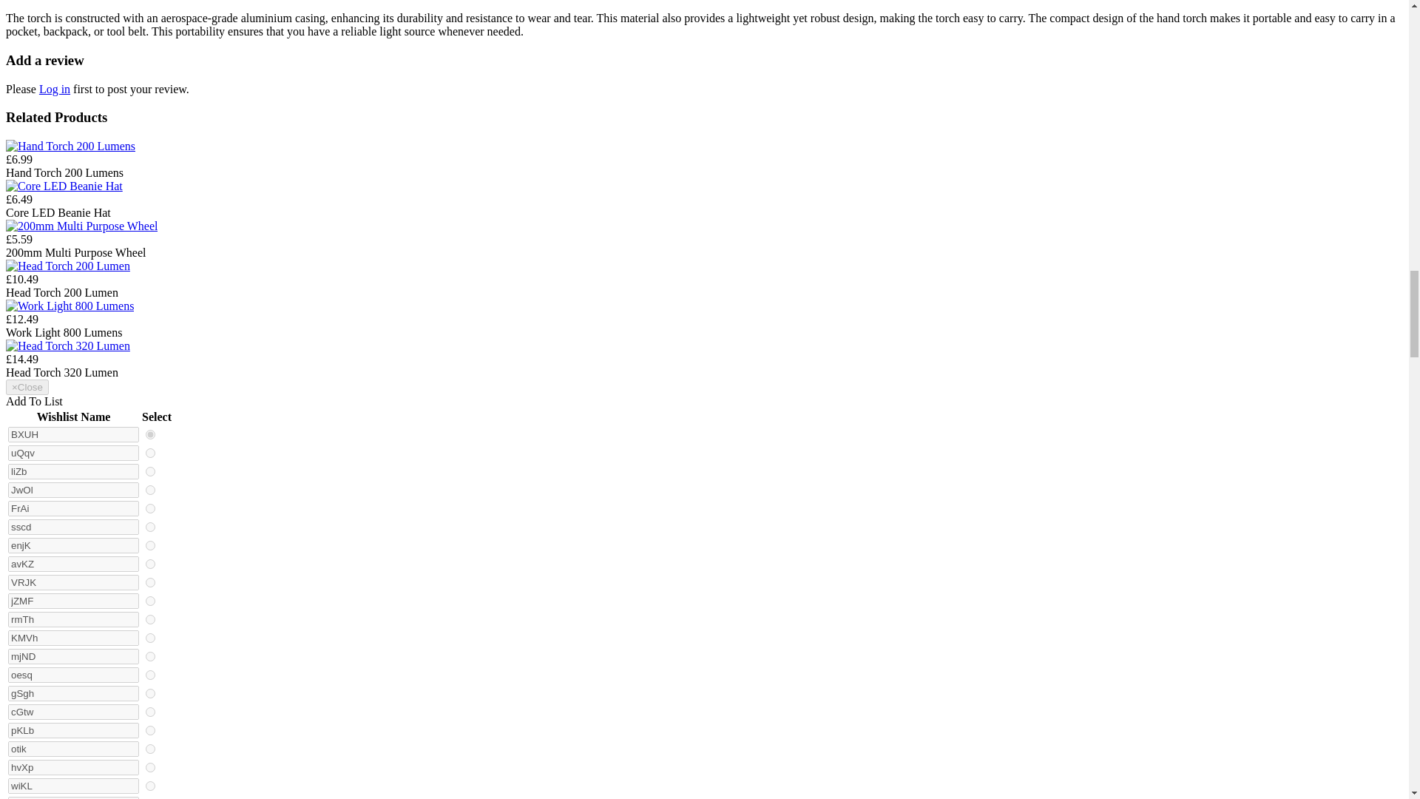  I want to click on uQqv, so click(74, 453).